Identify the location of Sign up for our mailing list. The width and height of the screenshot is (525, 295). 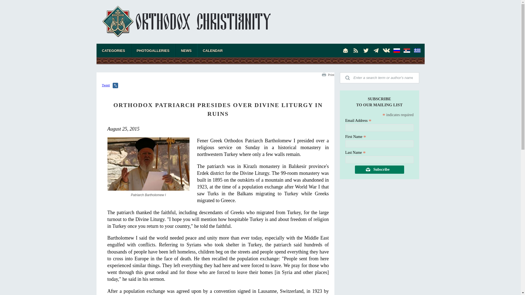
(346, 50).